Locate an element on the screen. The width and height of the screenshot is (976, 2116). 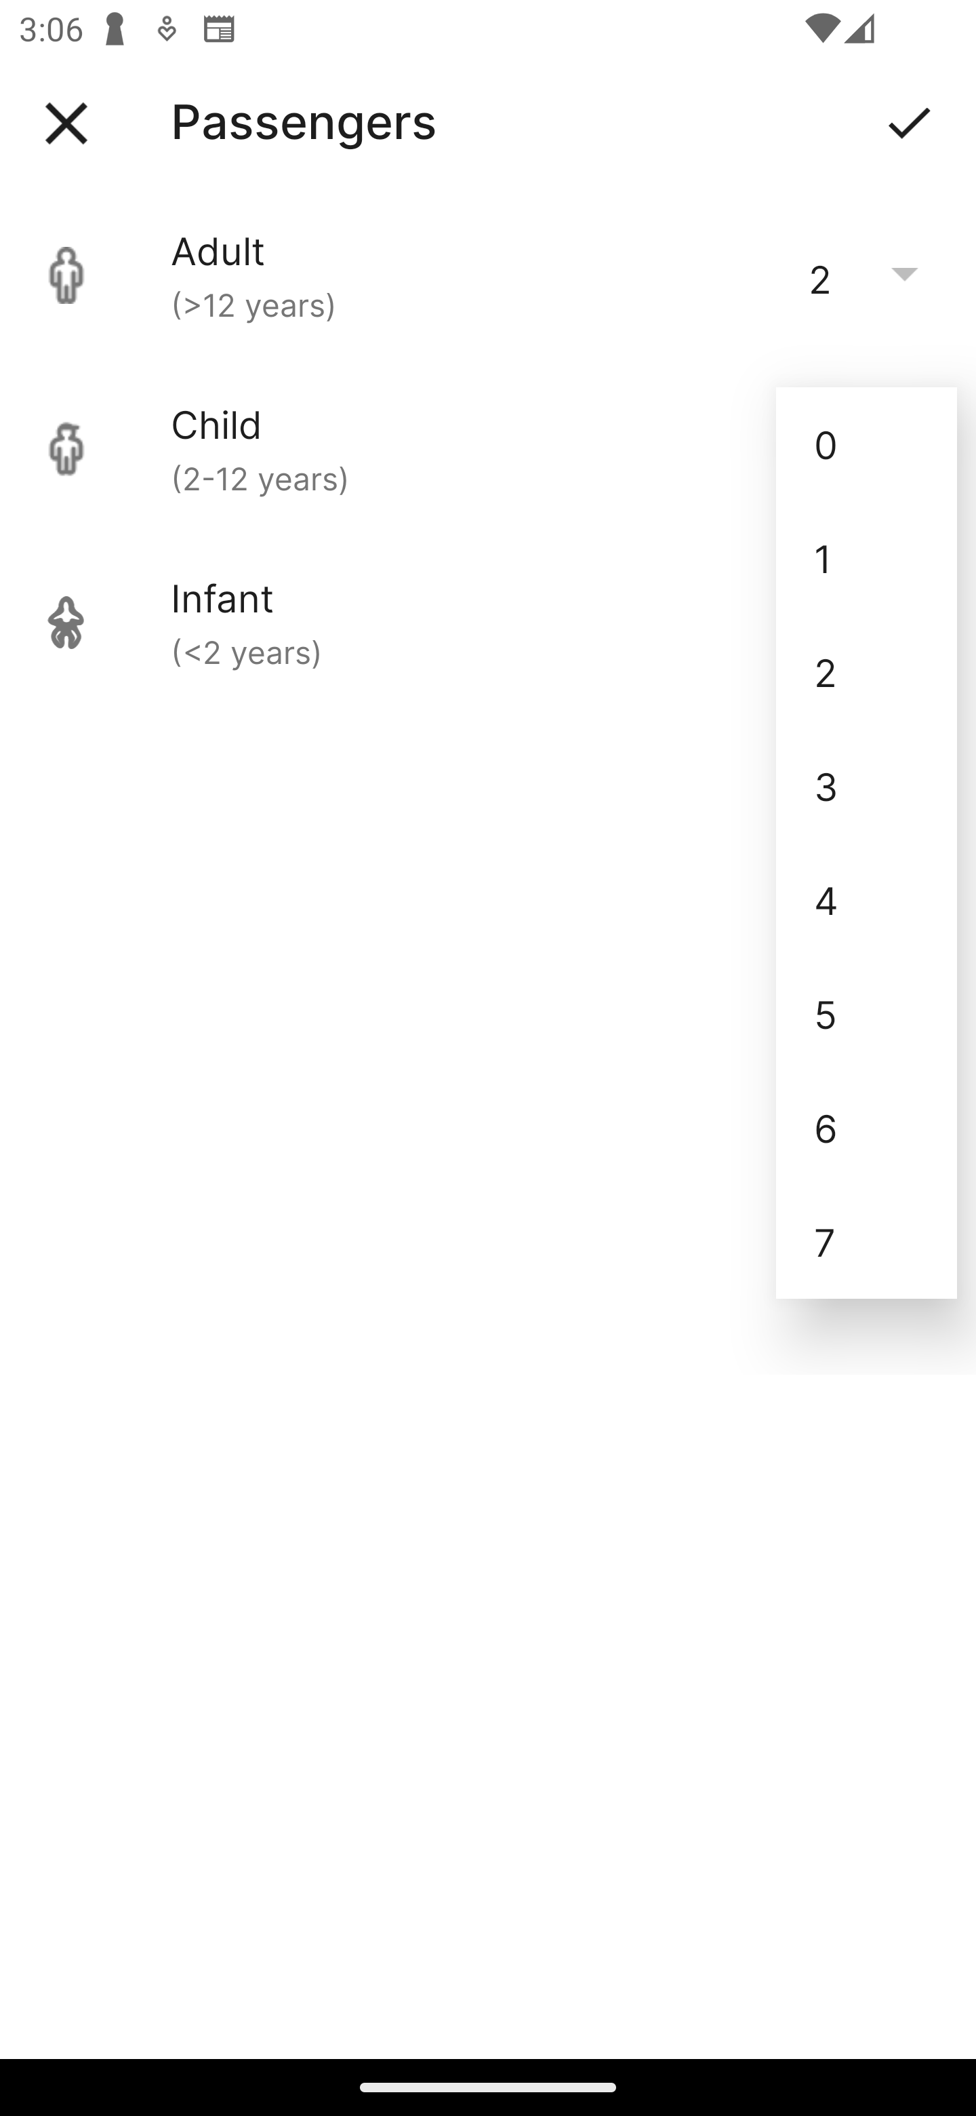
2 is located at coordinates (866, 673).